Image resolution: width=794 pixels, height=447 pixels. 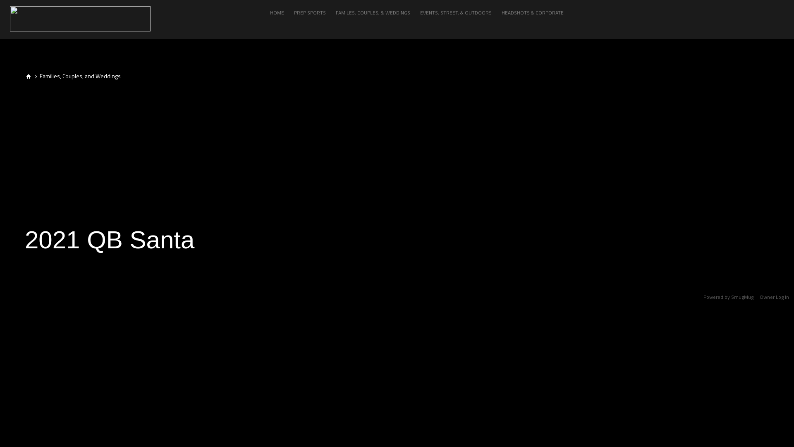 What do you see at coordinates (774, 297) in the screenshot?
I see `Owner Log In` at bounding box center [774, 297].